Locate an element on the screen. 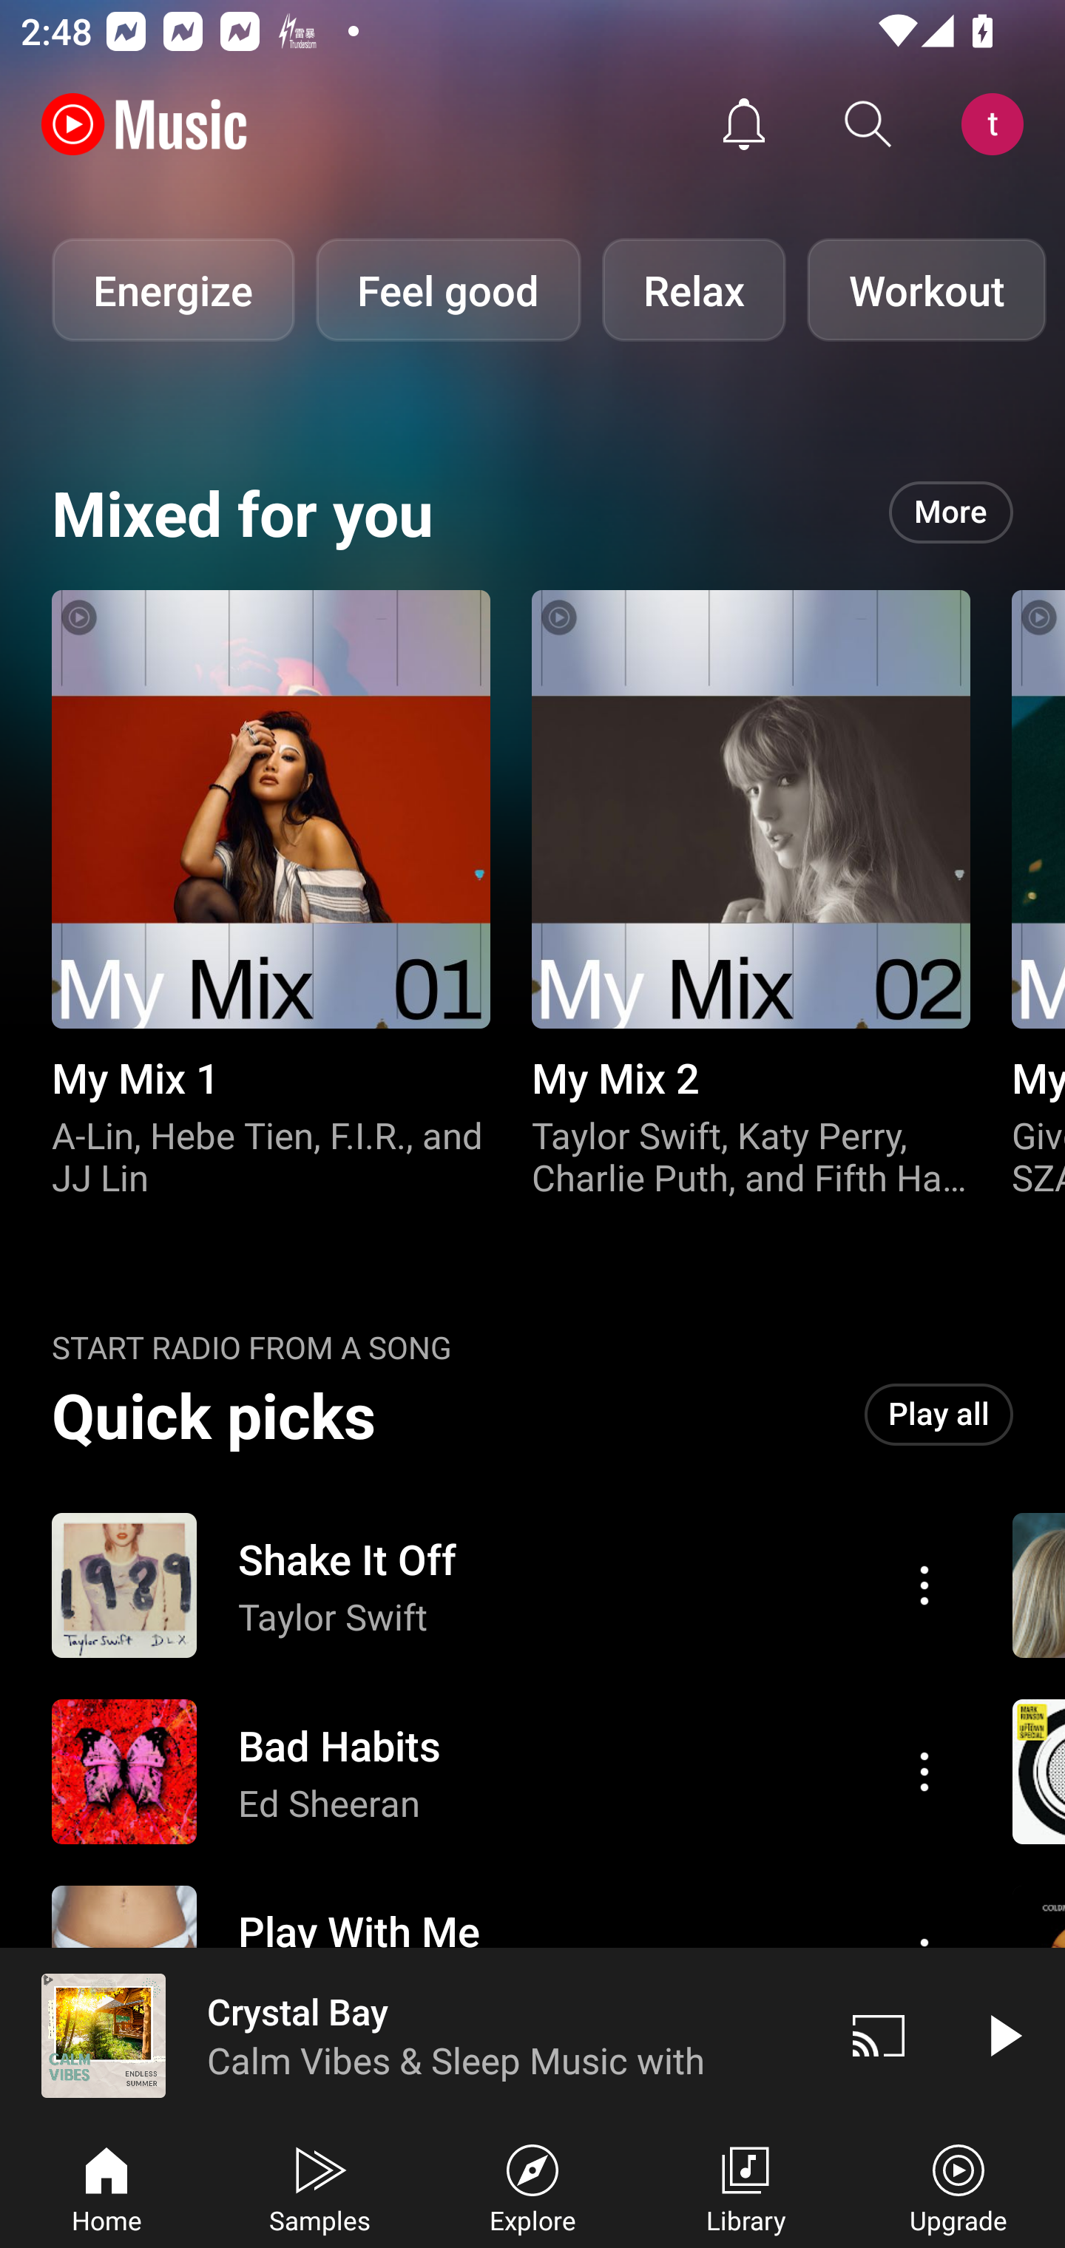 The image size is (1065, 2248). Home is located at coordinates (106, 2186).